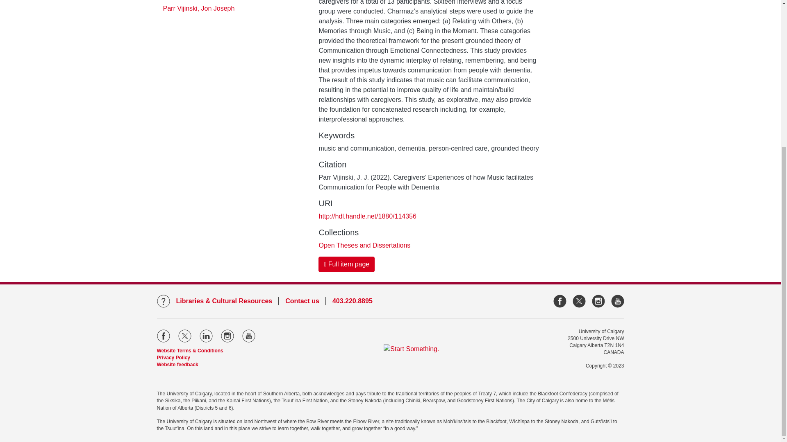  Describe the element at coordinates (364, 245) in the screenshot. I see `Open Theses and Dissertations` at that location.